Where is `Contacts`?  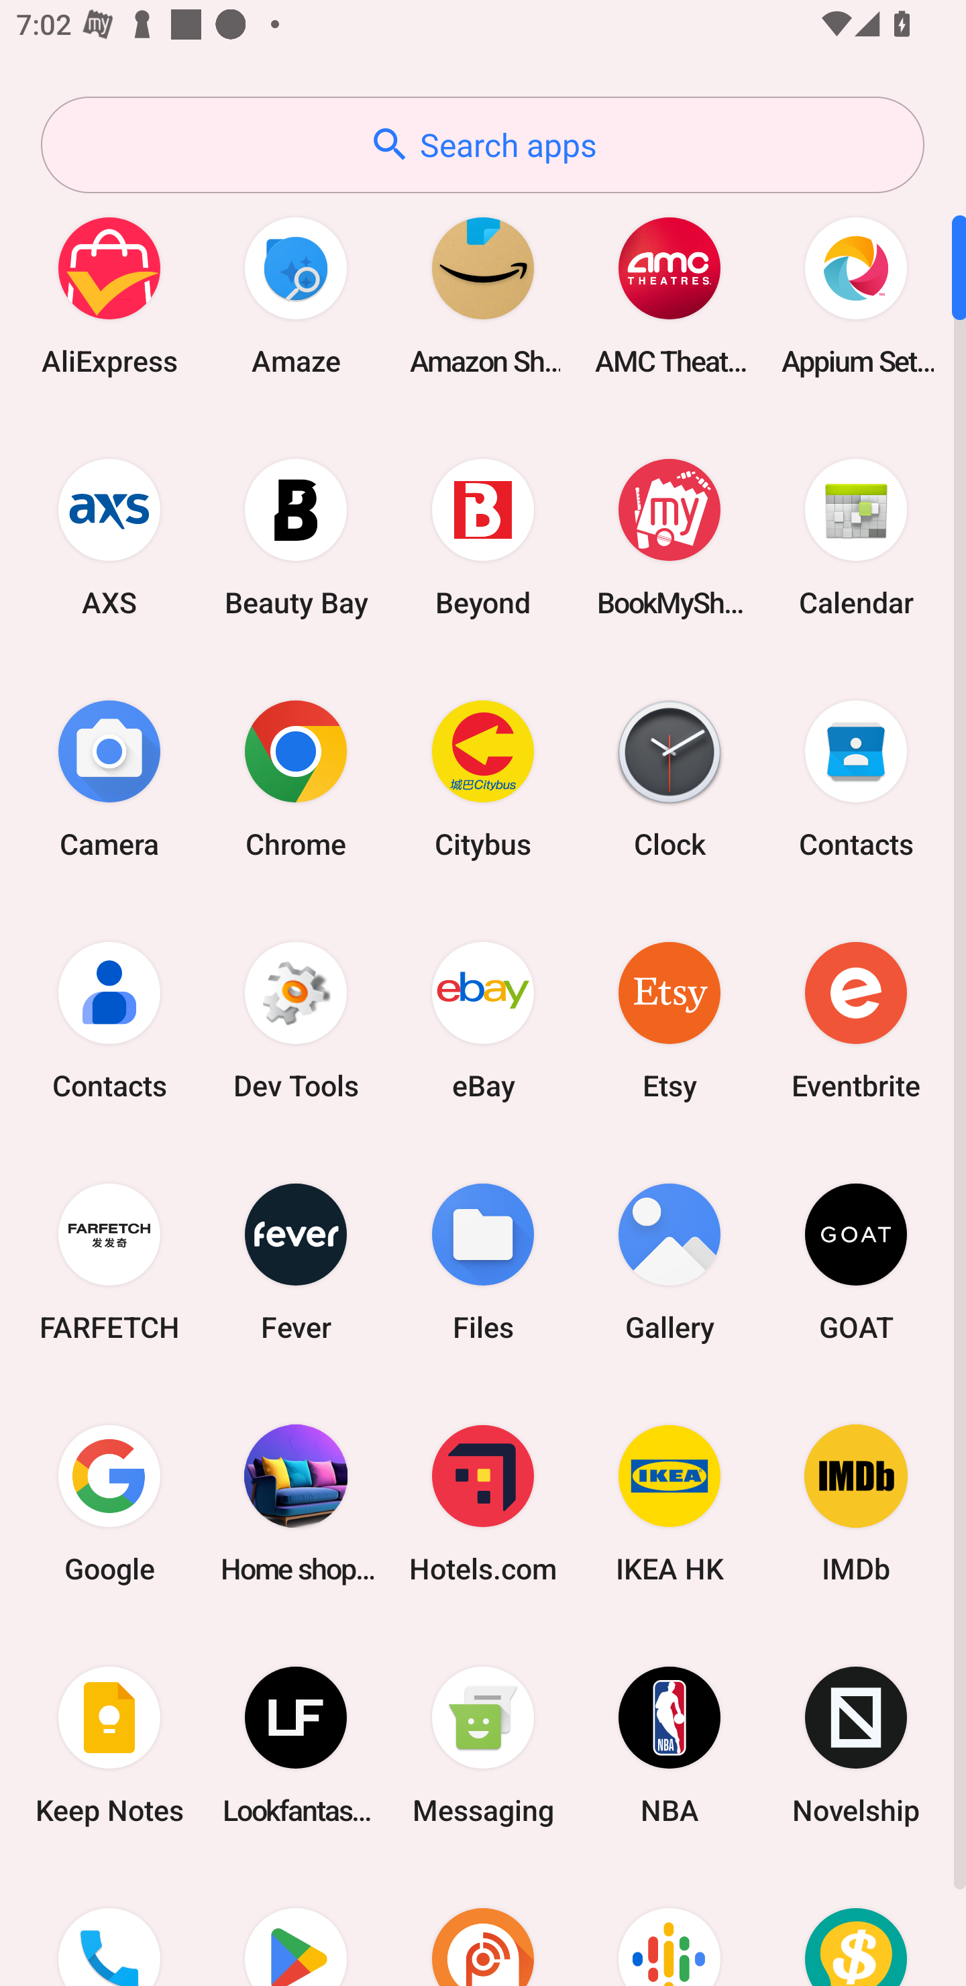
Contacts is located at coordinates (109, 1020).